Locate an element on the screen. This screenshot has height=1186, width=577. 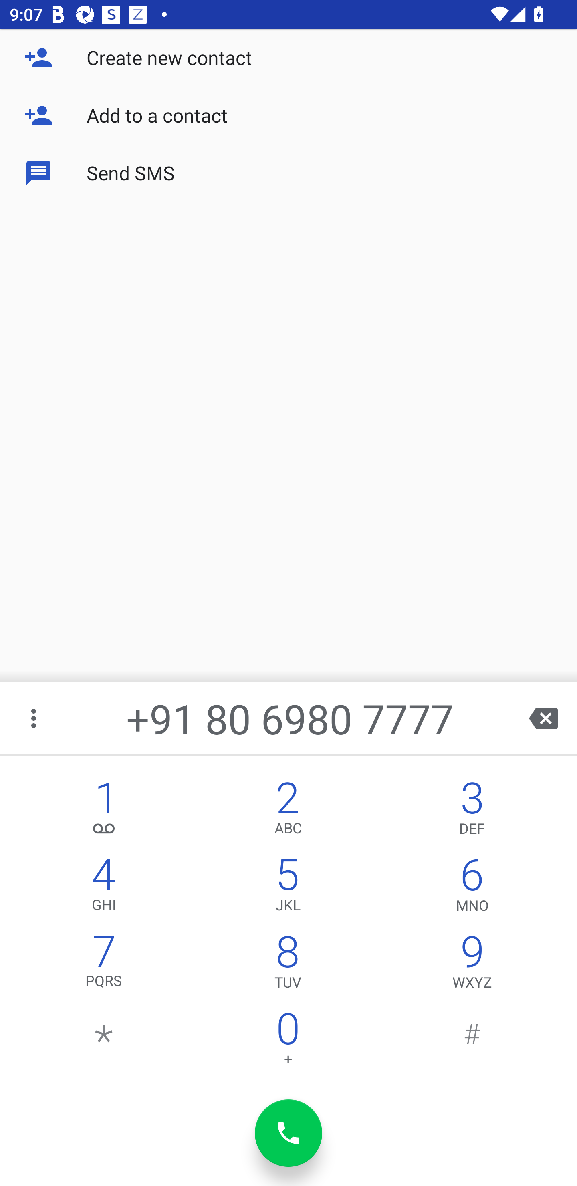
# is located at coordinates (472, 1042).